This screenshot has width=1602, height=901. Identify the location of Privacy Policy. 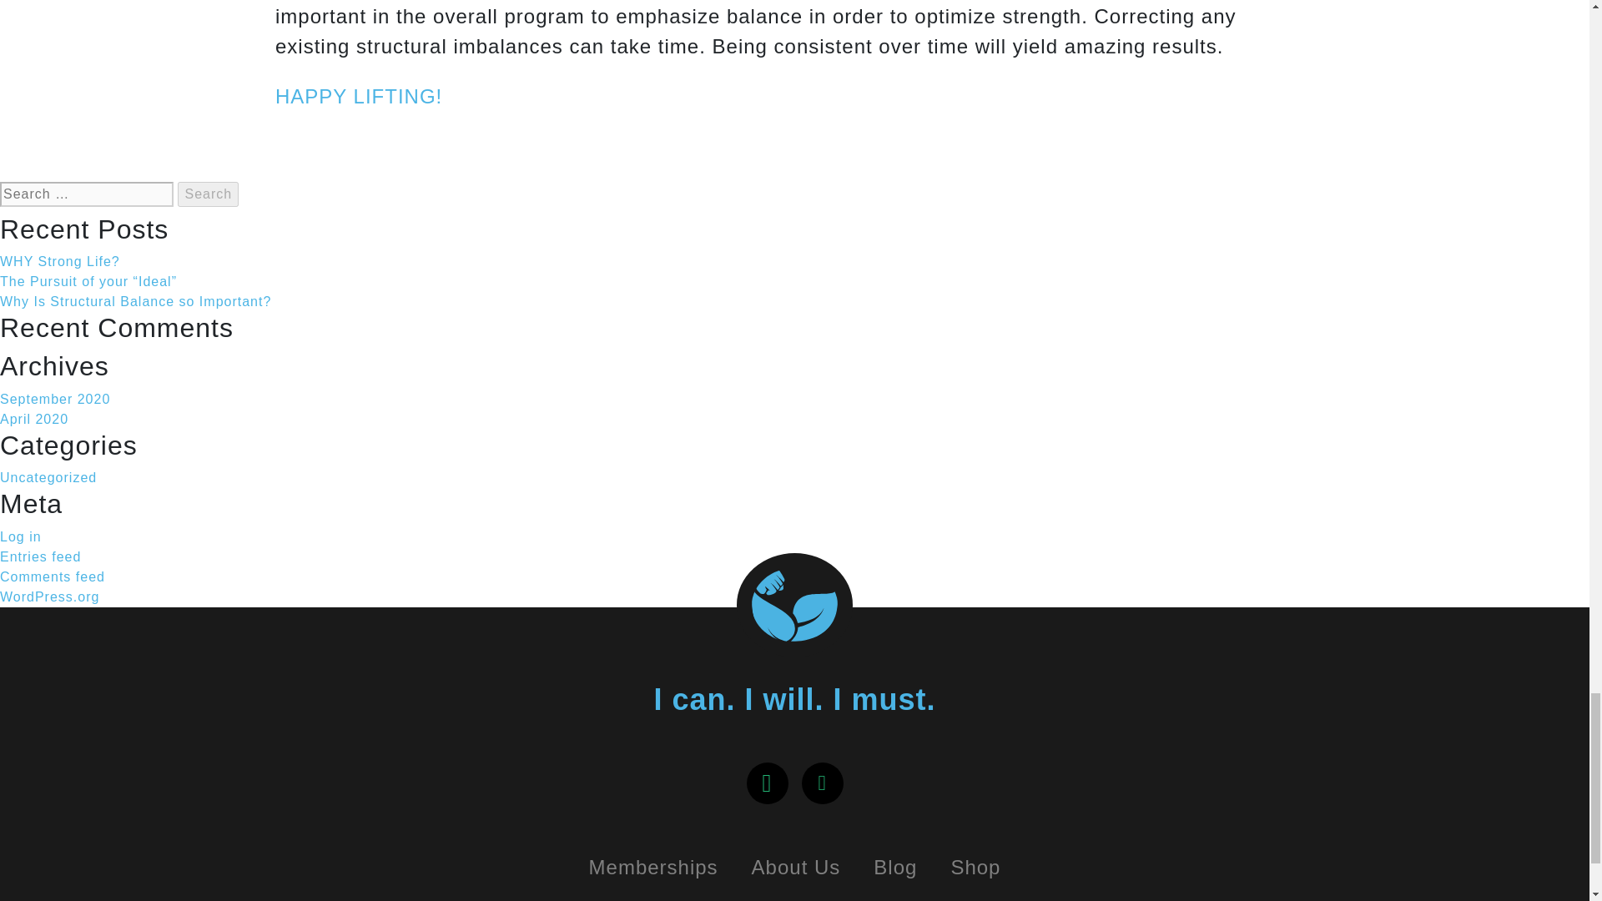
(688, 896).